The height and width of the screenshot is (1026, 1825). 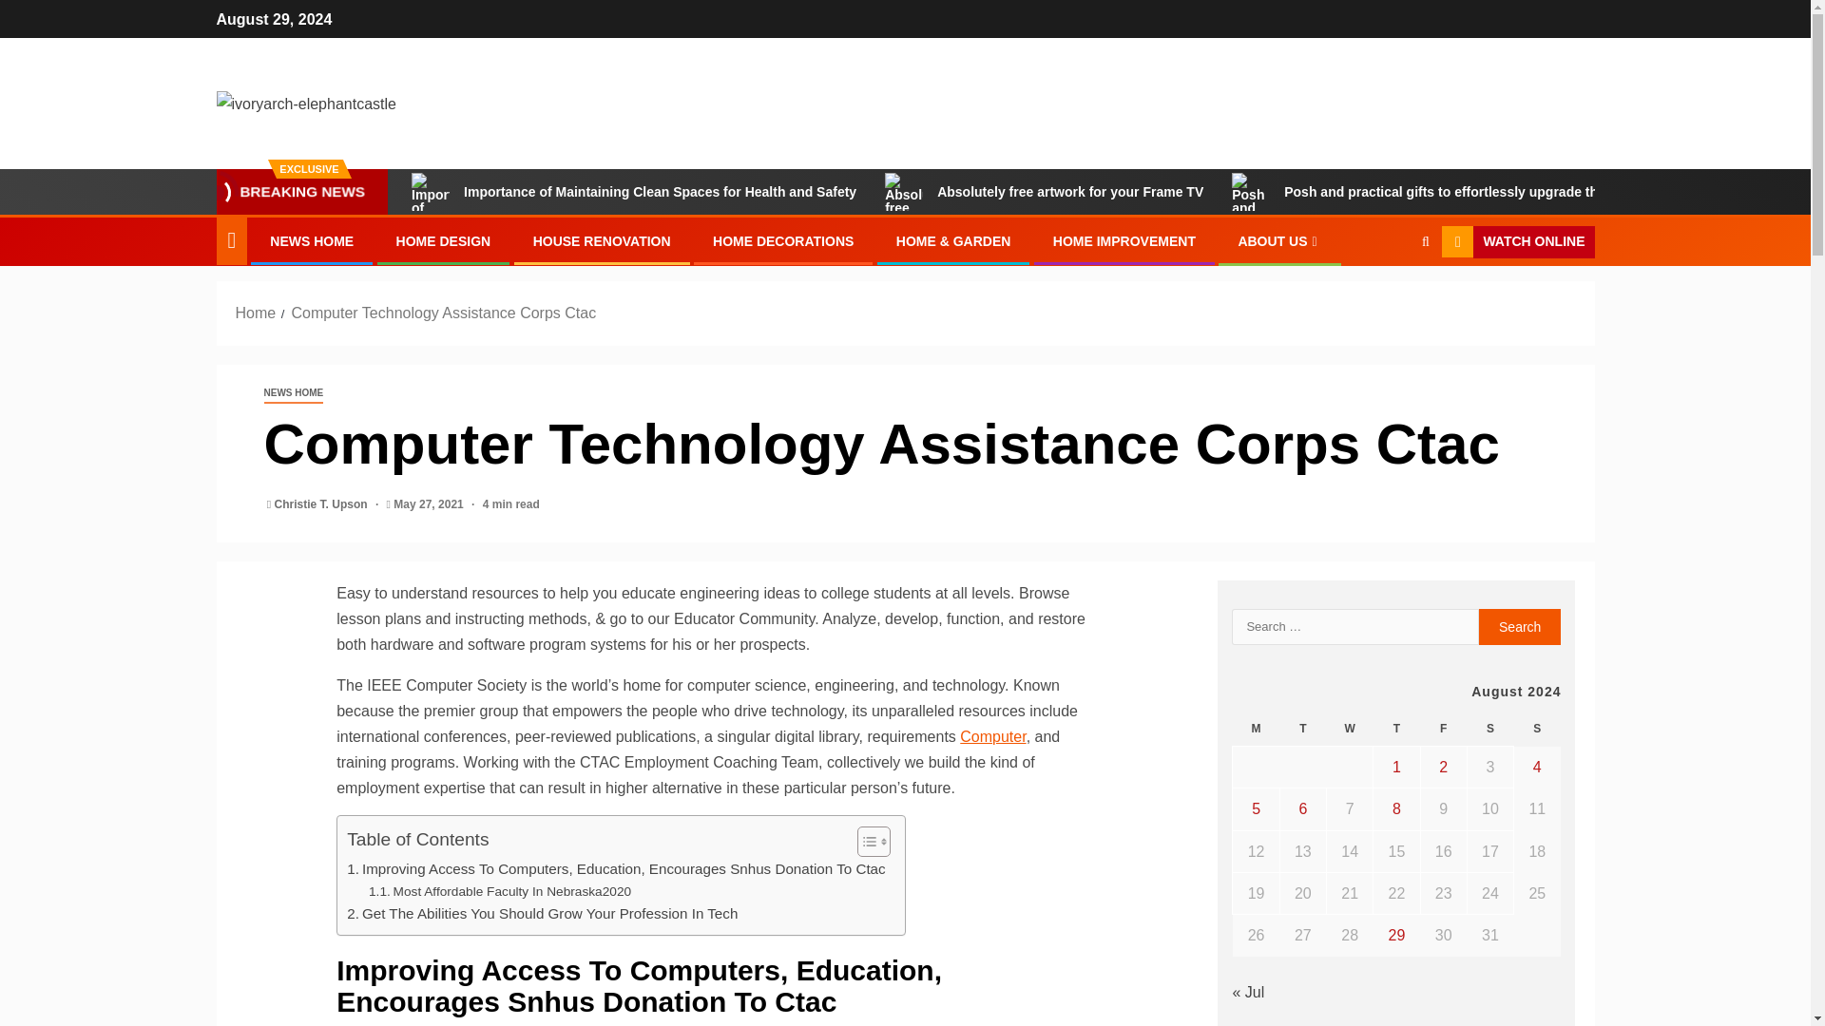 I want to click on Get The Abilities You Should Grow Your Profession In Tech, so click(x=542, y=914).